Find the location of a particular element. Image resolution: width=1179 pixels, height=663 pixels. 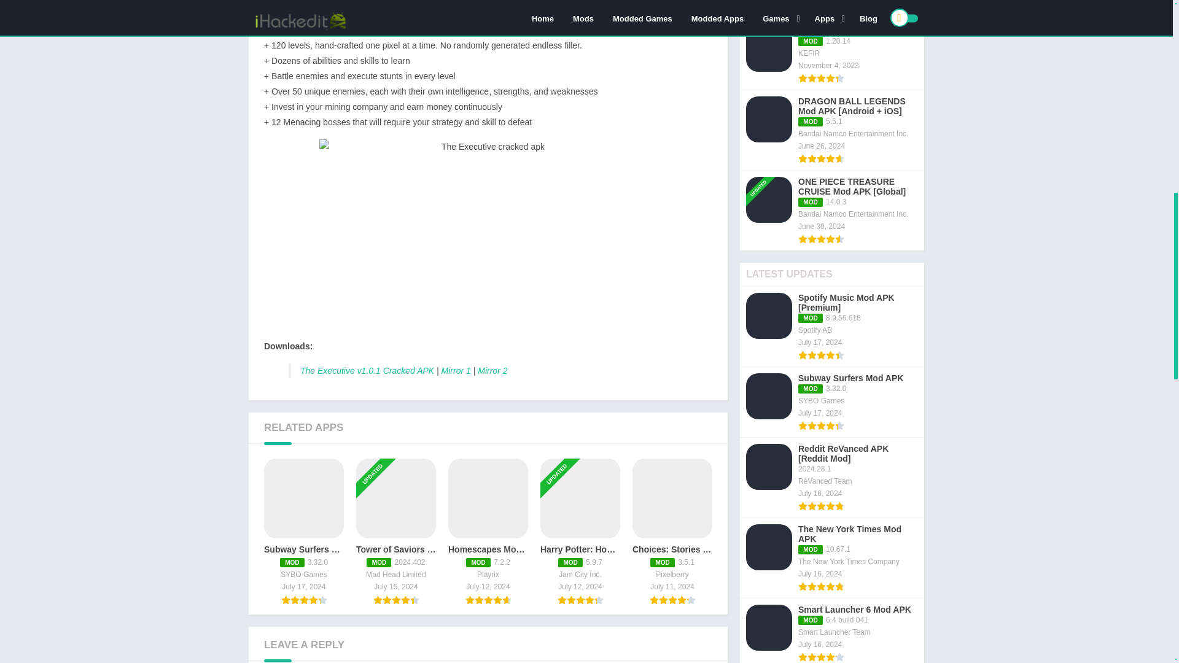

Updated is located at coordinates (562, 454).